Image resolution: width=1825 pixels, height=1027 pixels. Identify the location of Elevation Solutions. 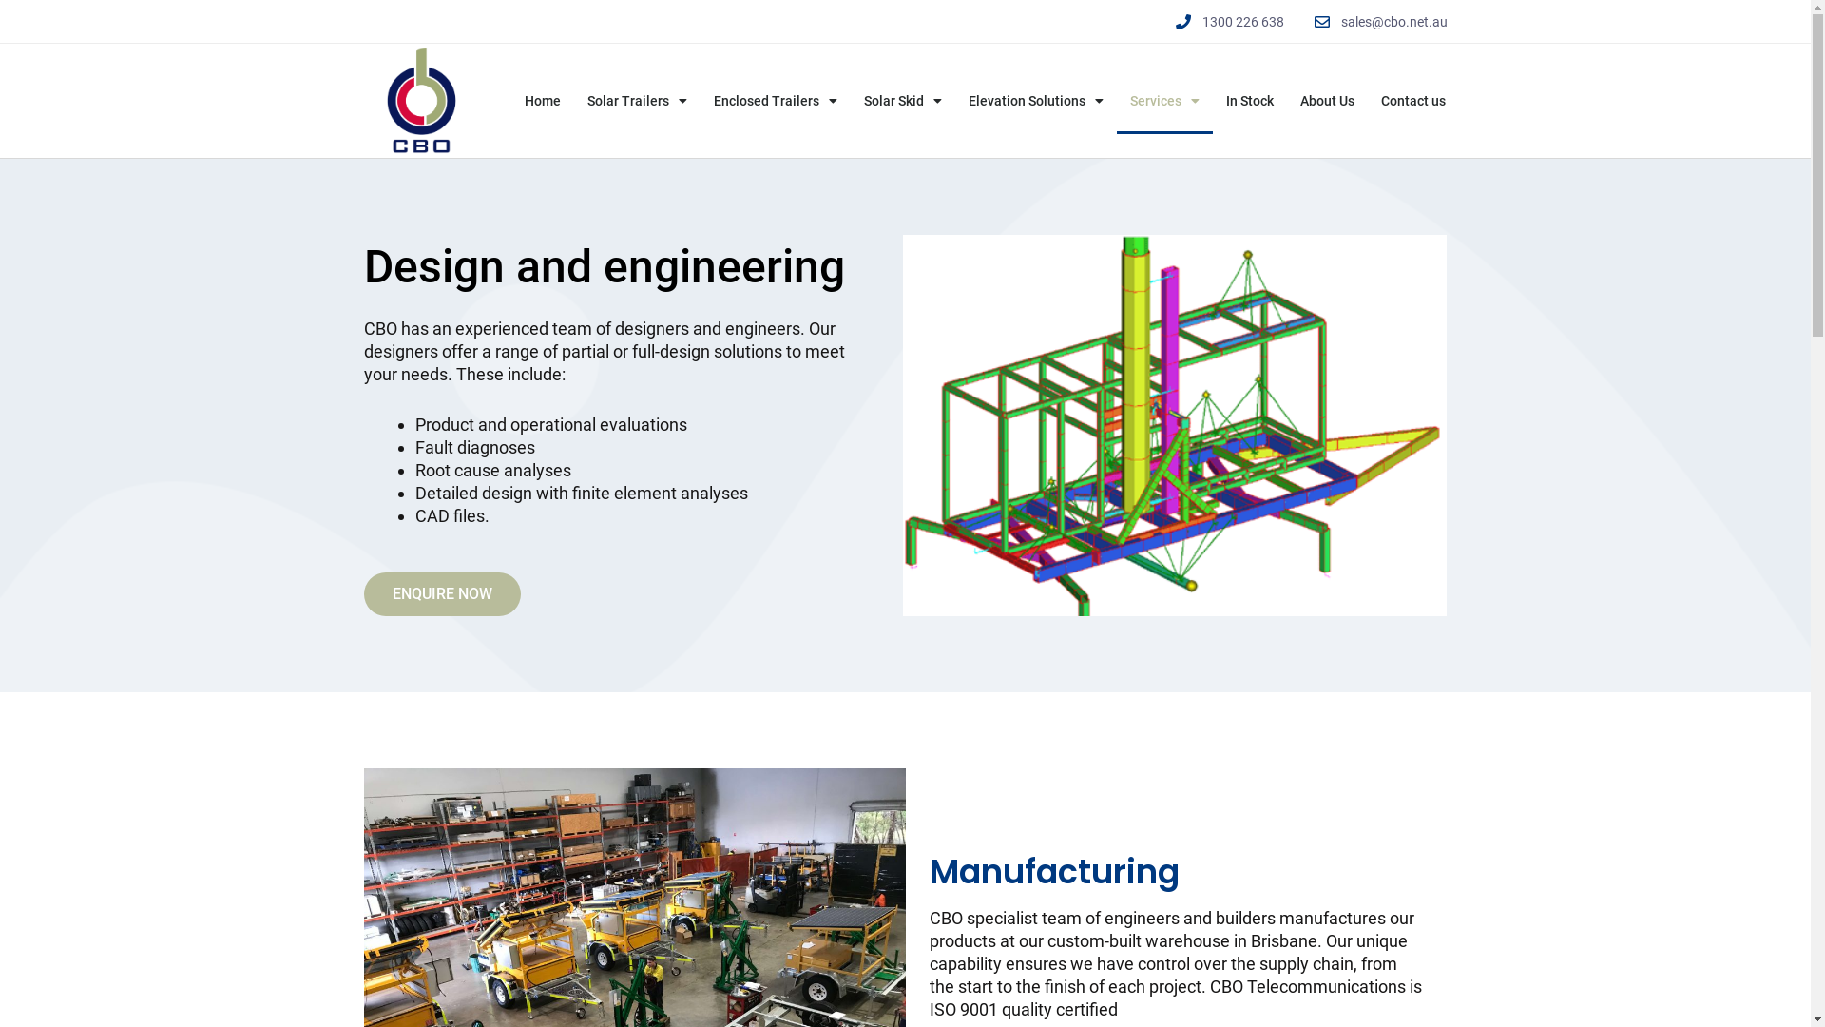
(1036, 101).